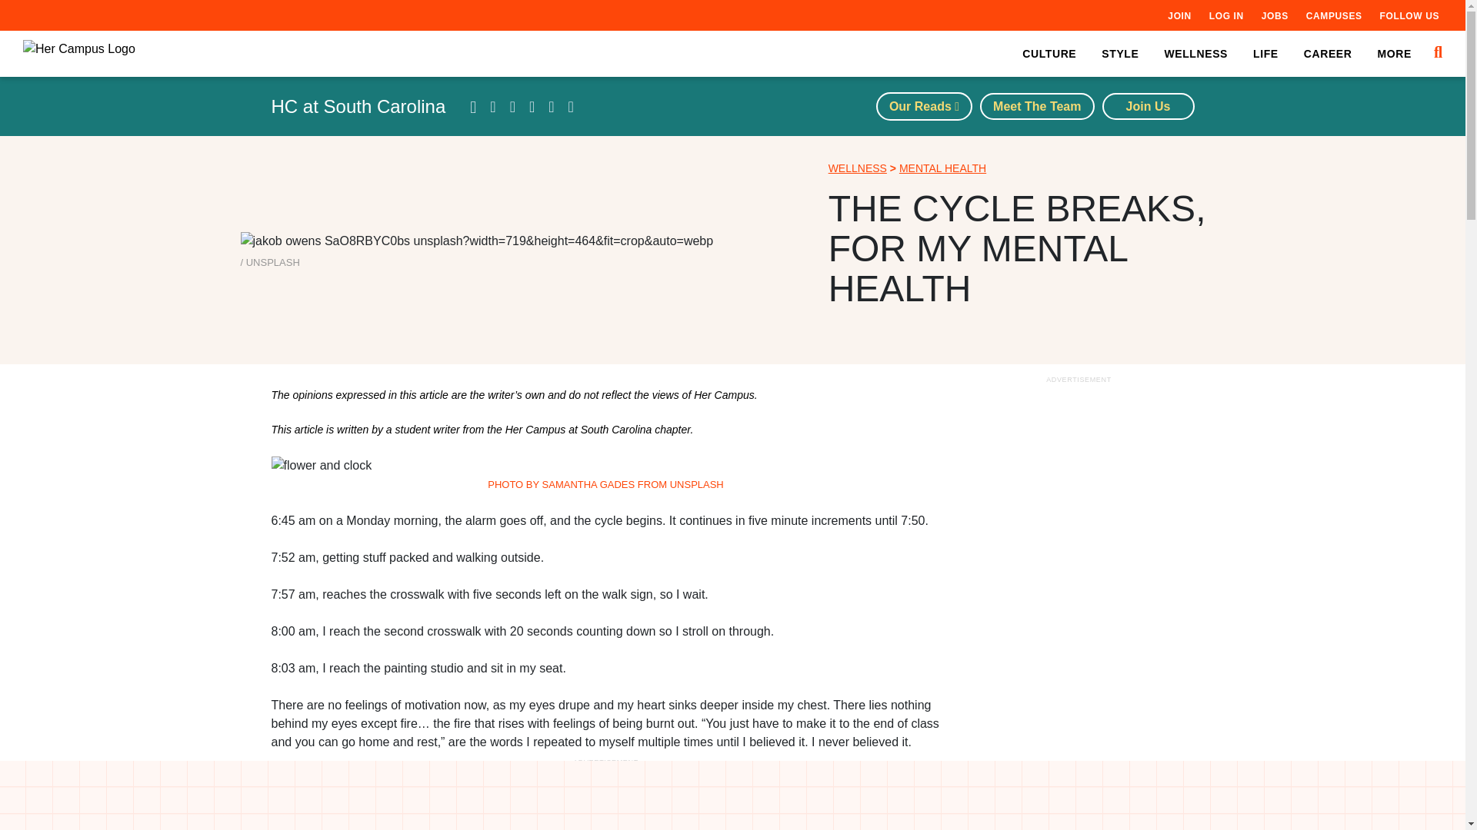 This screenshot has width=1477, height=830. What do you see at coordinates (605, 466) in the screenshot?
I see `The Cycle Breaks, For My Mental Health 3` at bounding box center [605, 466].